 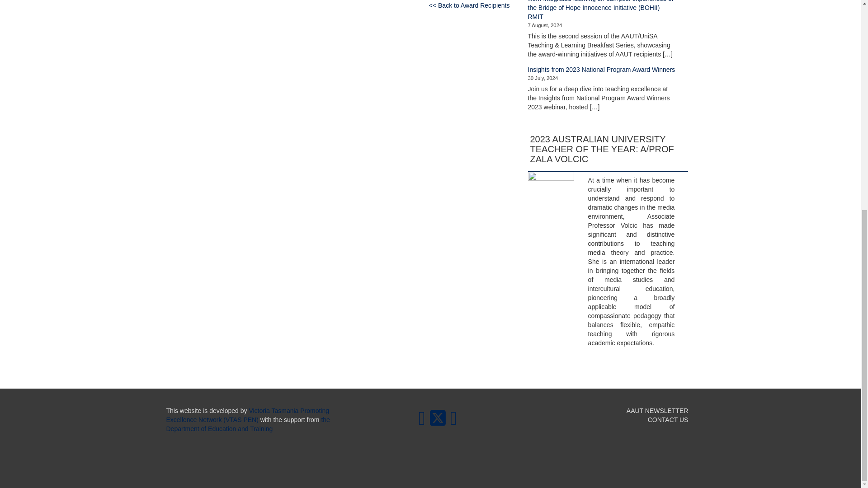 I want to click on CONTACT US, so click(x=668, y=420).